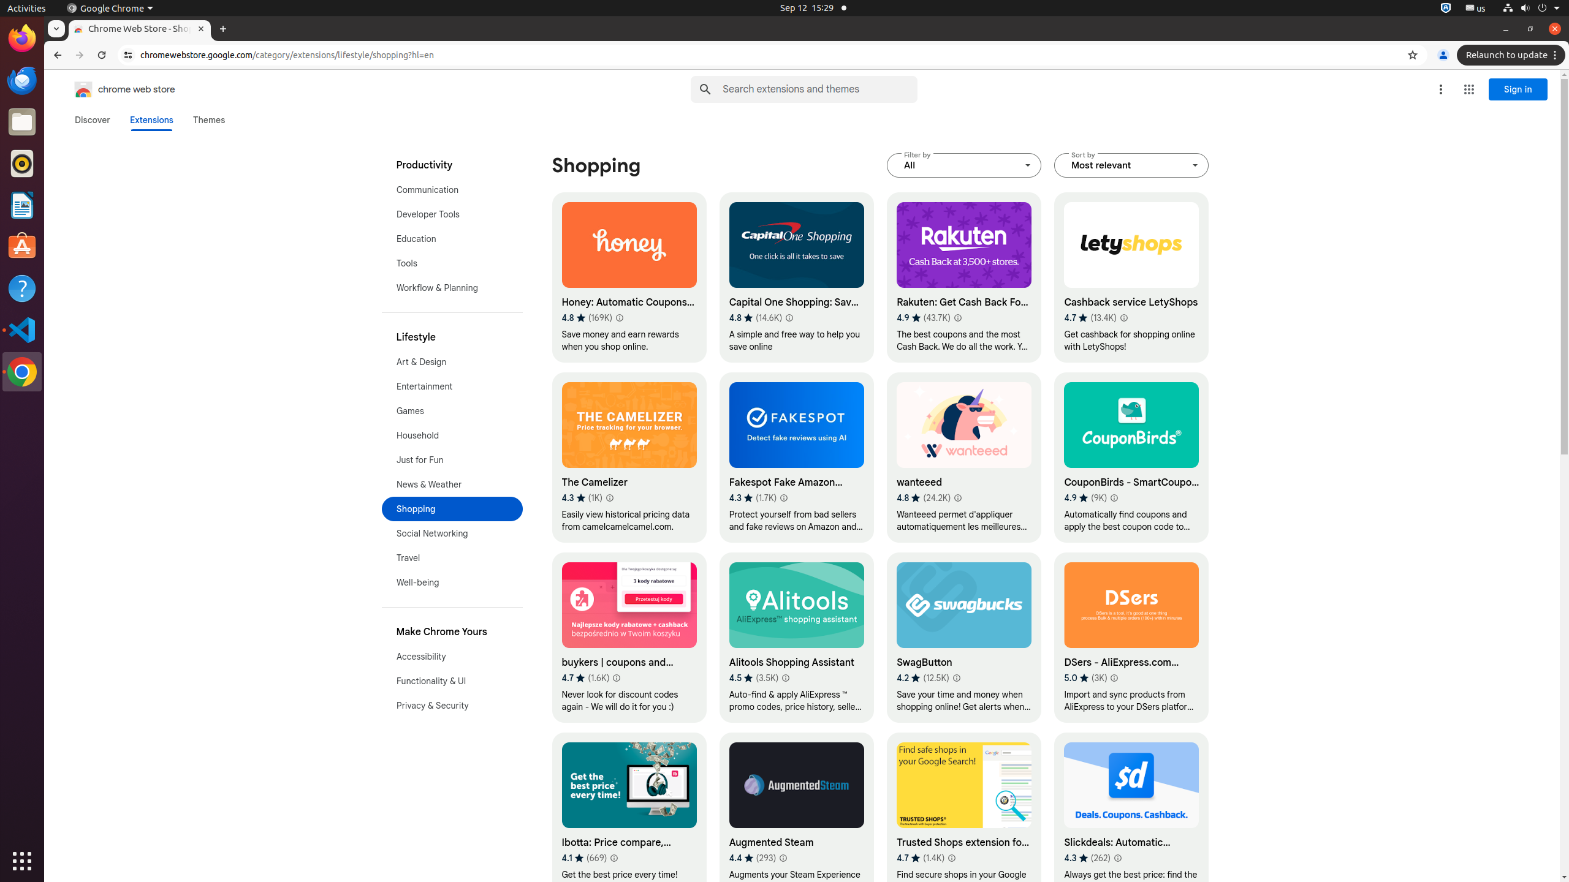  What do you see at coordinates (452, 657) in the screenshot?
I see `Accessibility` at bounding box center [452, 657].